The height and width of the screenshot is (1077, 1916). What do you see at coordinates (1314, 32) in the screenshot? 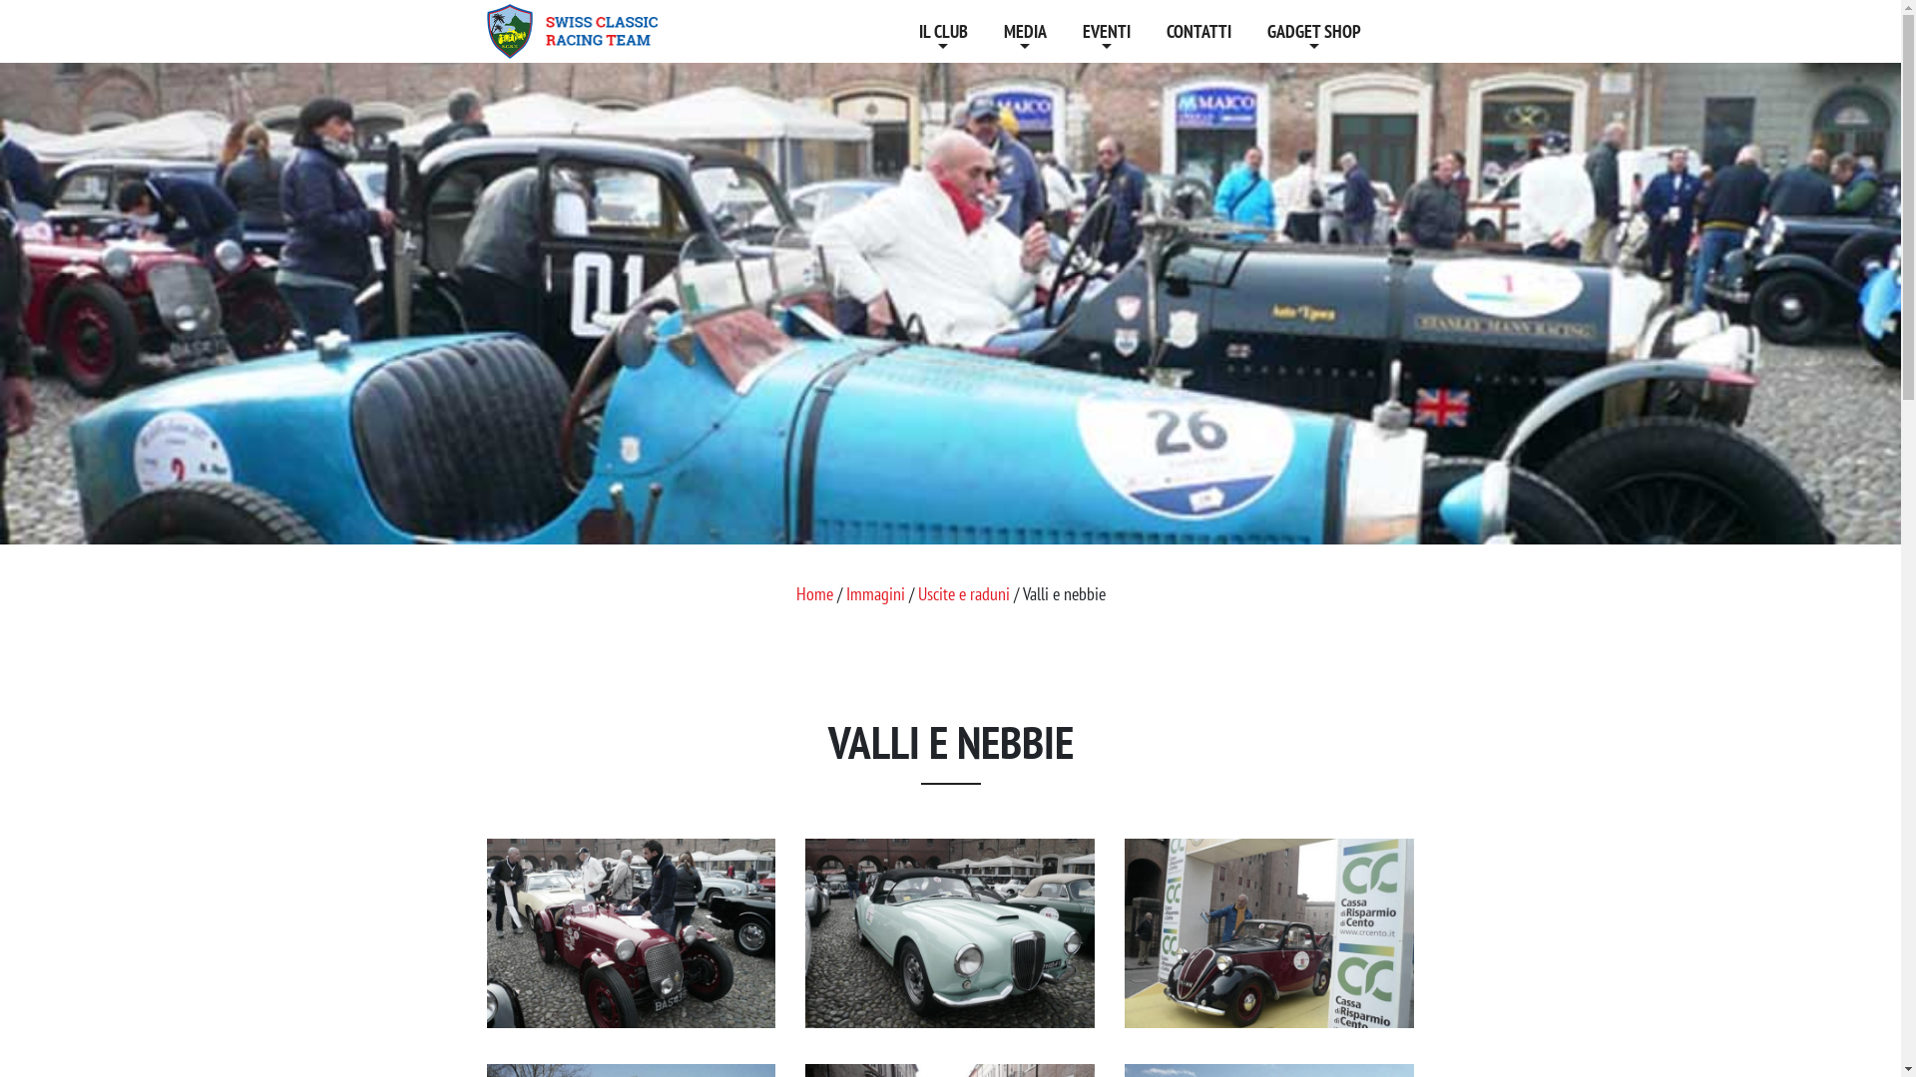
I see `GADGET SHOP` at bounding box center [1314, 32].